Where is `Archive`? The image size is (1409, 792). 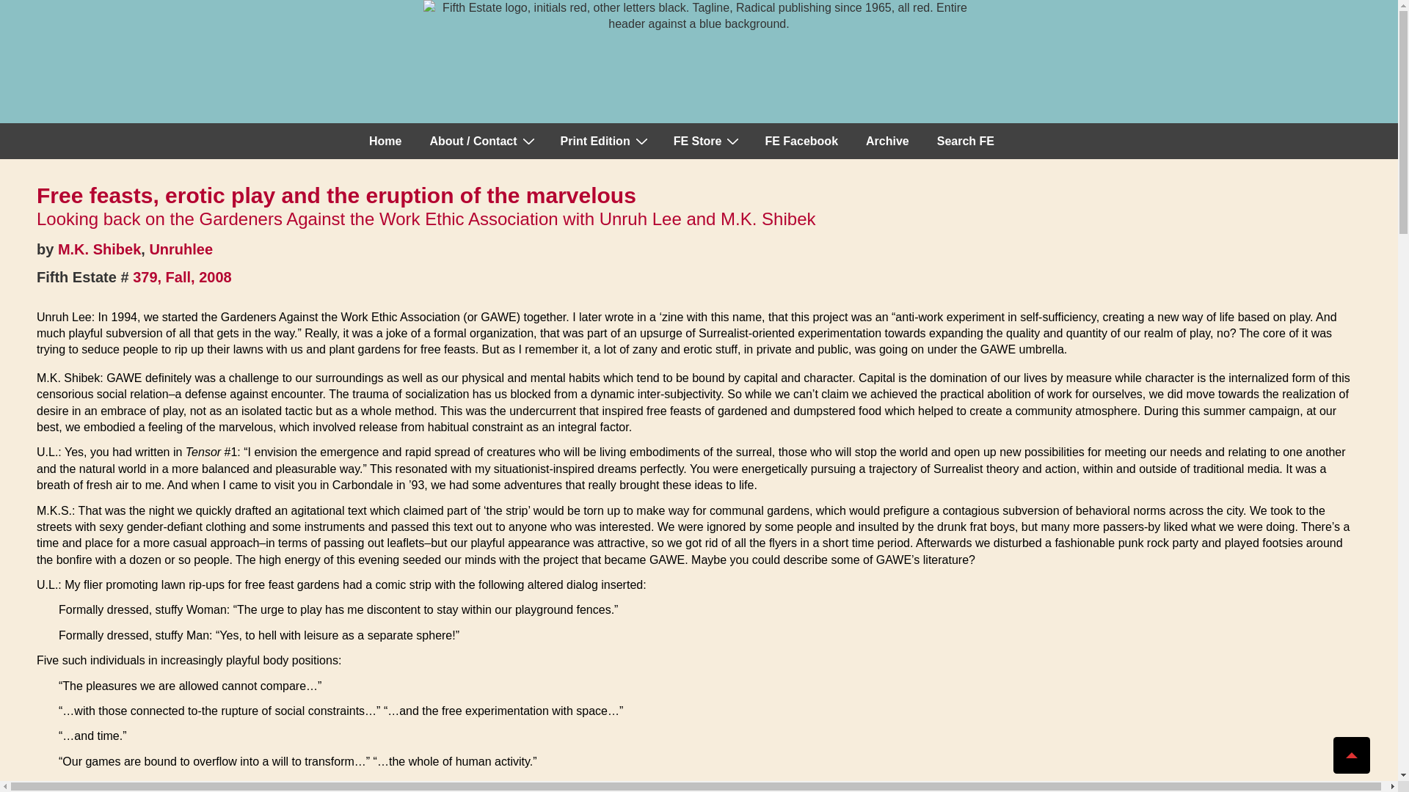 Archive is located at coordinates (887, 141).